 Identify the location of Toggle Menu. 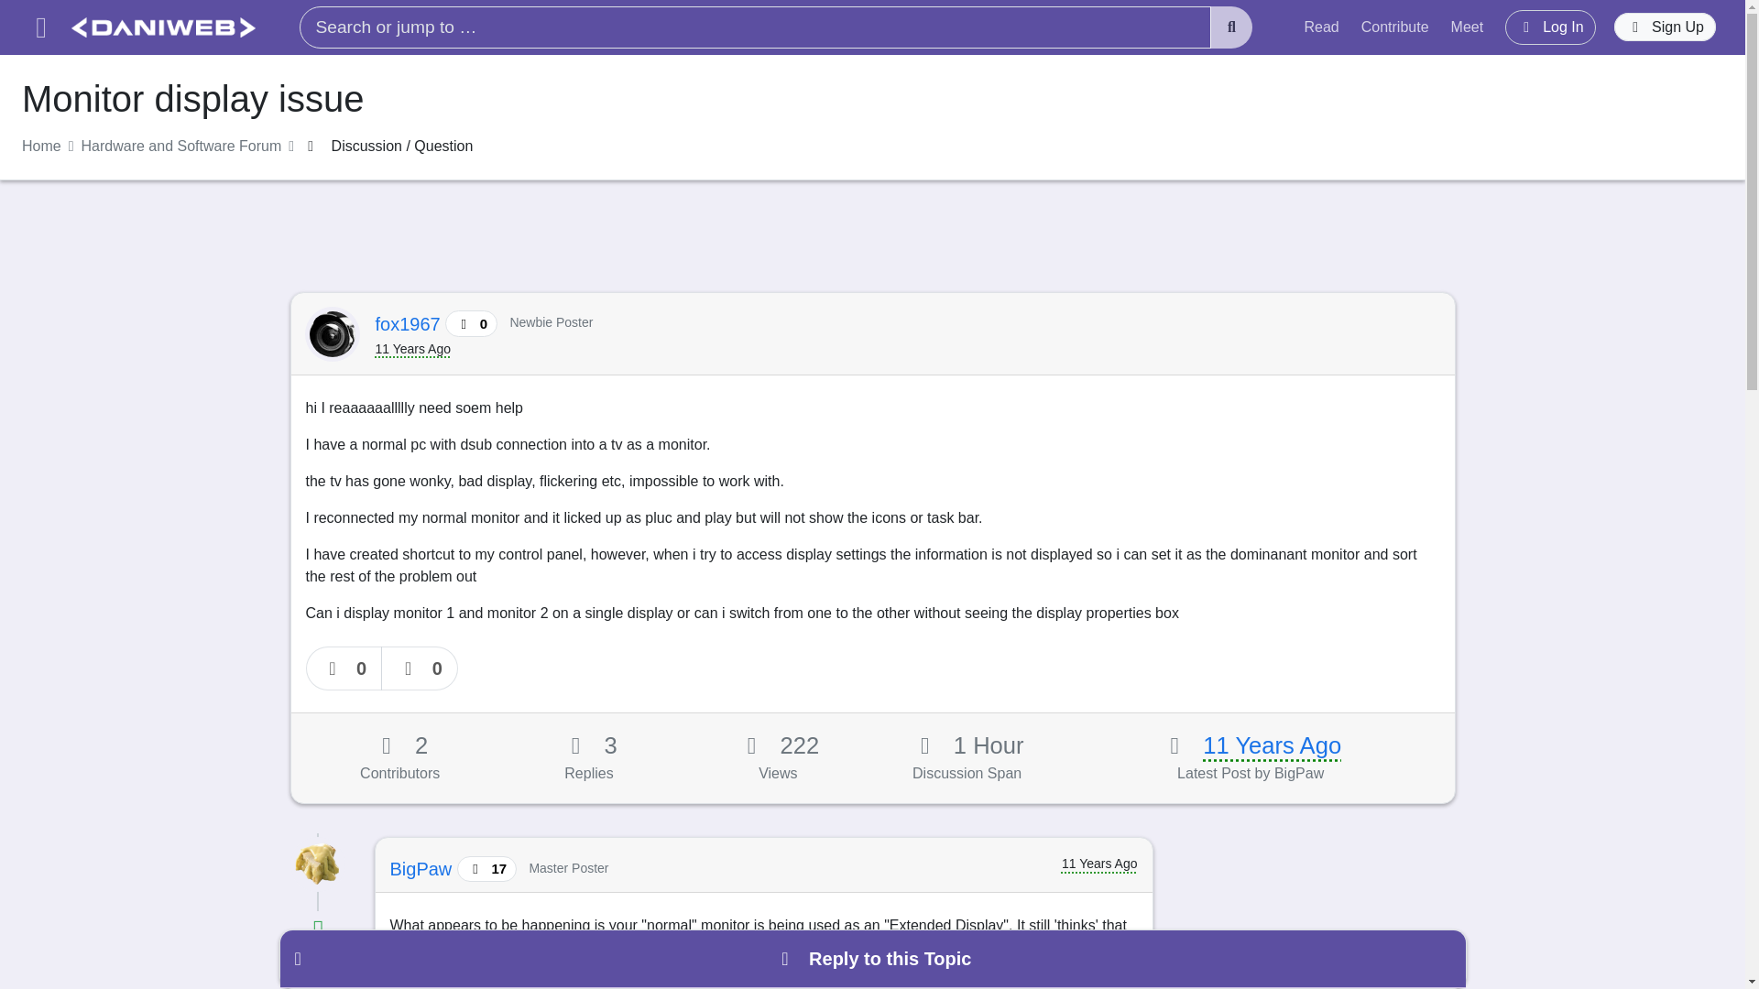
(40, 27).